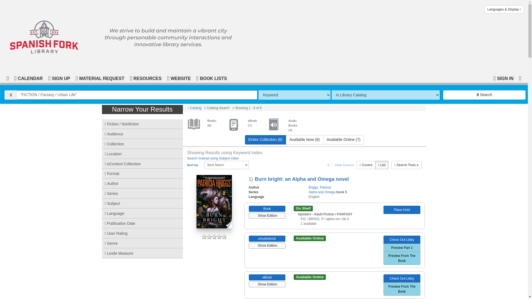 This screenshot has width=532, height=299. What do you see at coordinates (503, 78) in the screenshot?
I see `Login` at bounding box center [503, 78].